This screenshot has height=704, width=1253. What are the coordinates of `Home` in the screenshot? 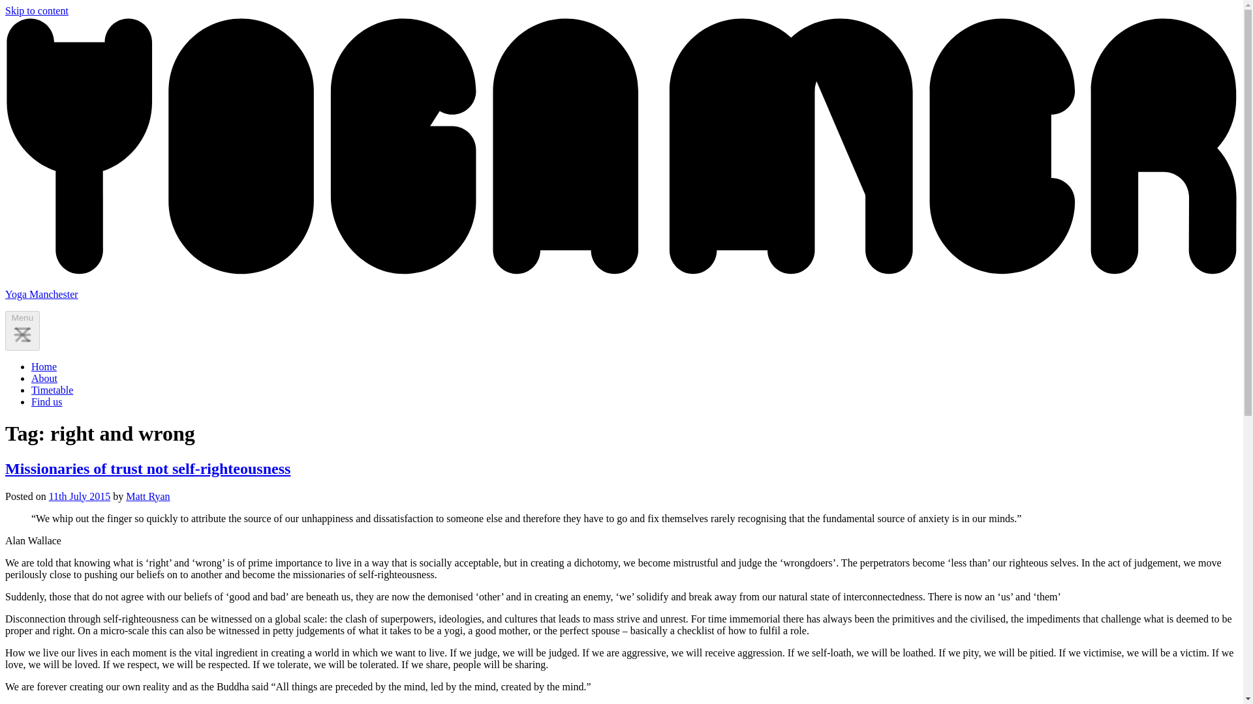 It's located at (44, 366).